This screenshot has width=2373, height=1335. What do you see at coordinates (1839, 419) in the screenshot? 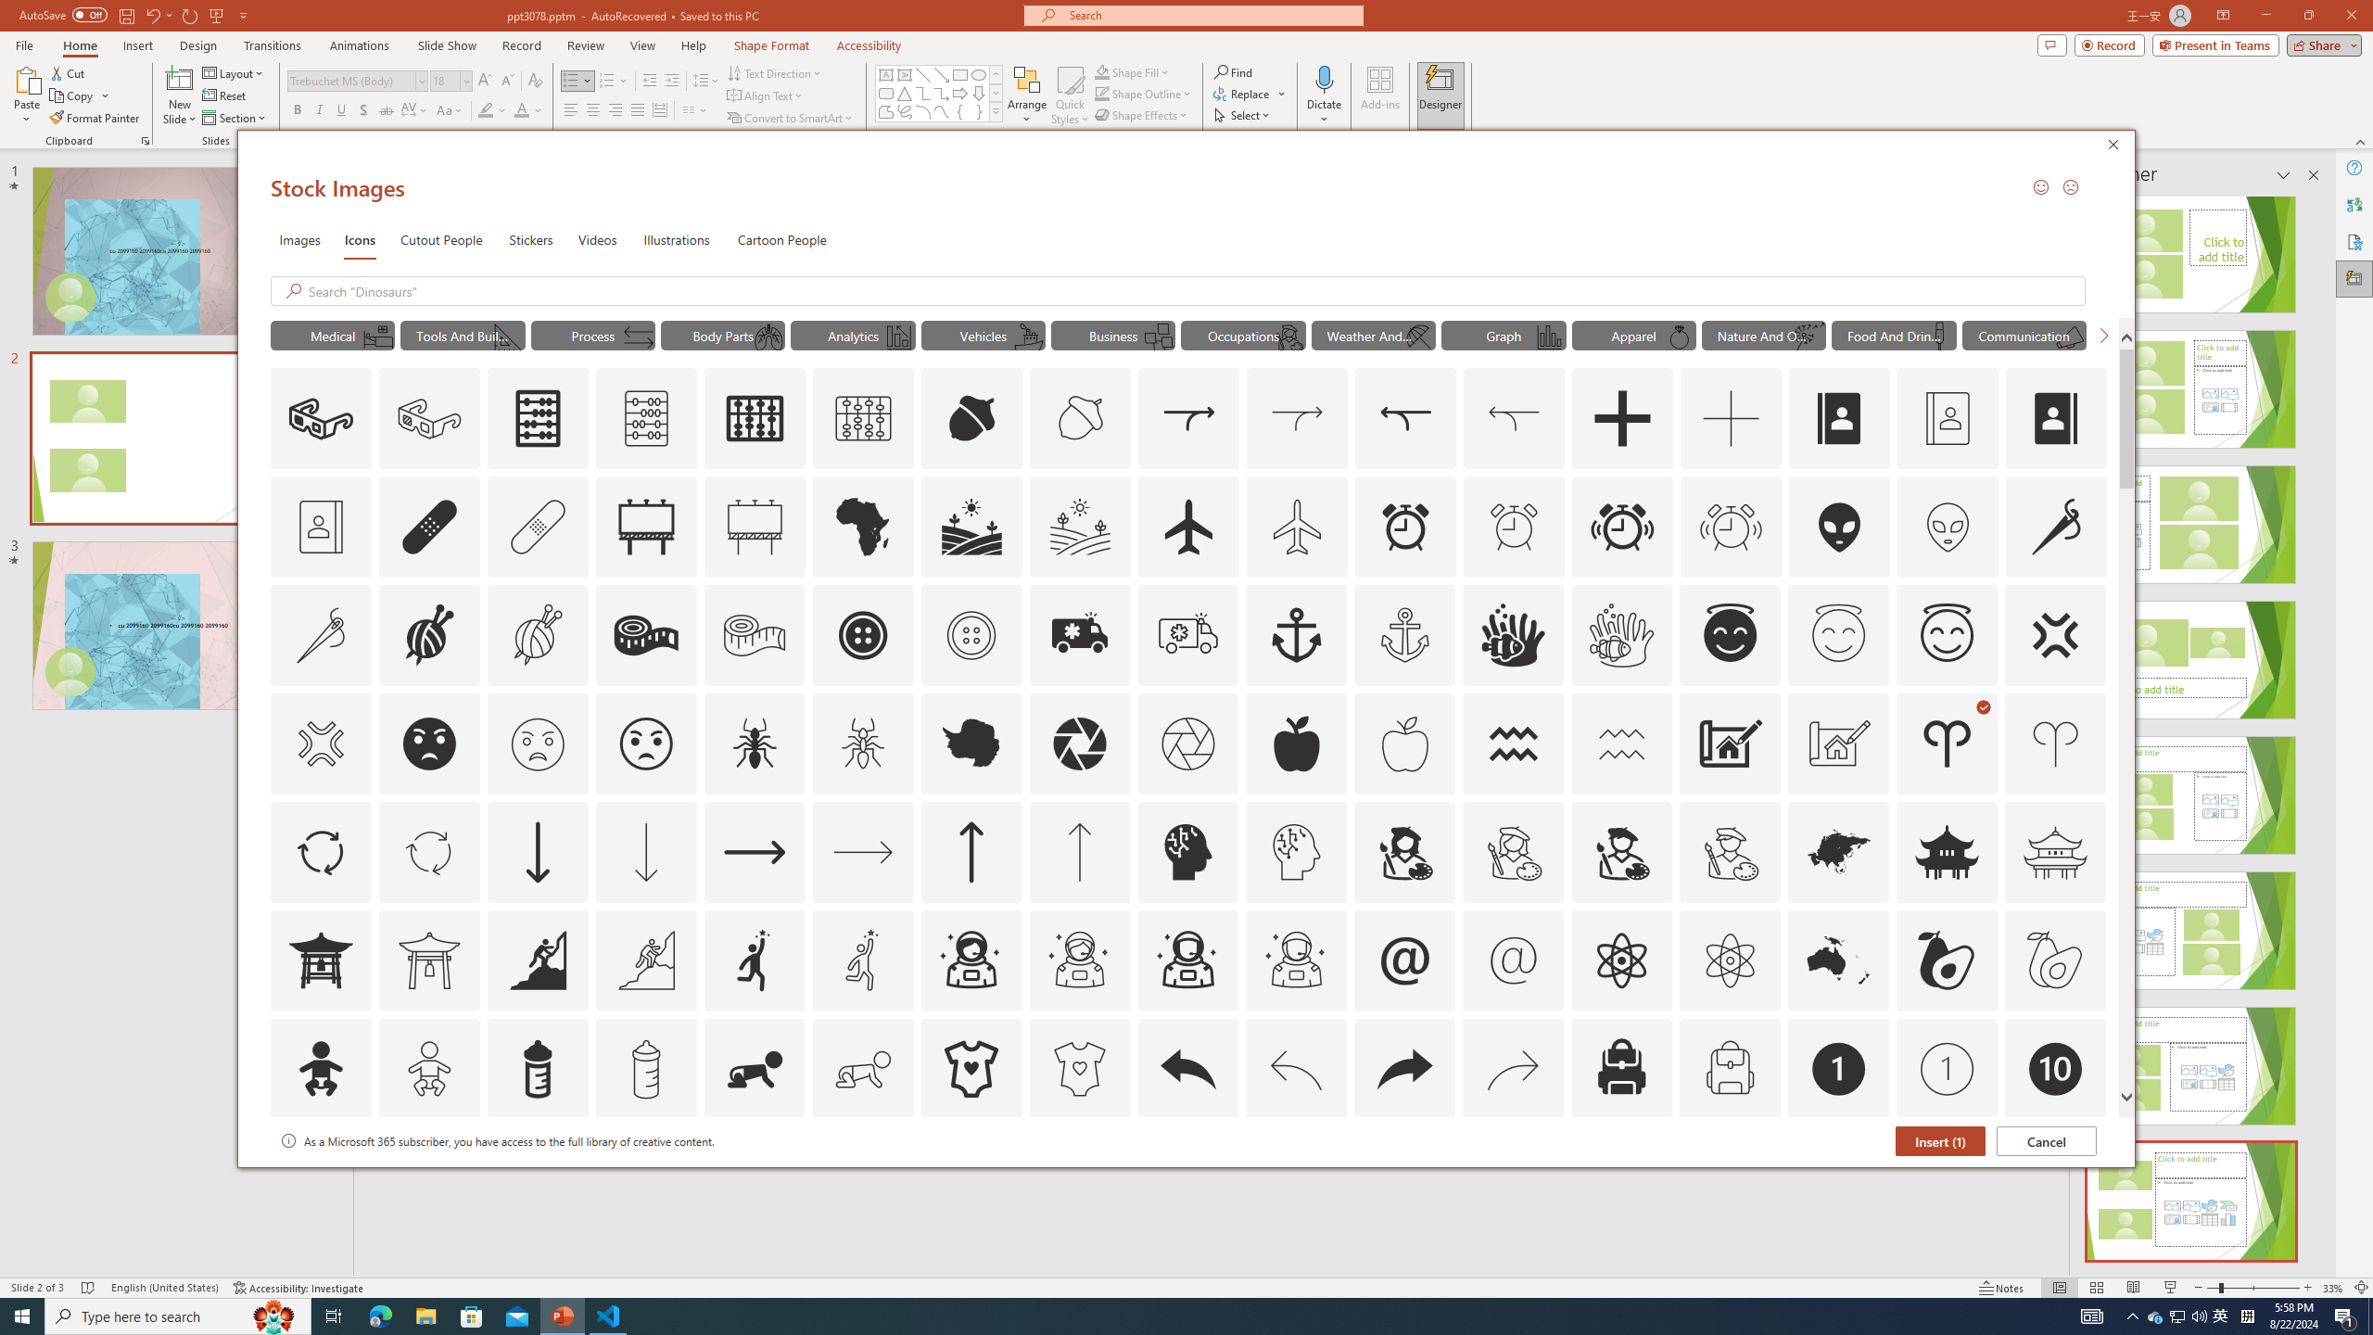
I see `AutomationID: Icons_AddressBook_LTR` at bounding box center [1839, 419].